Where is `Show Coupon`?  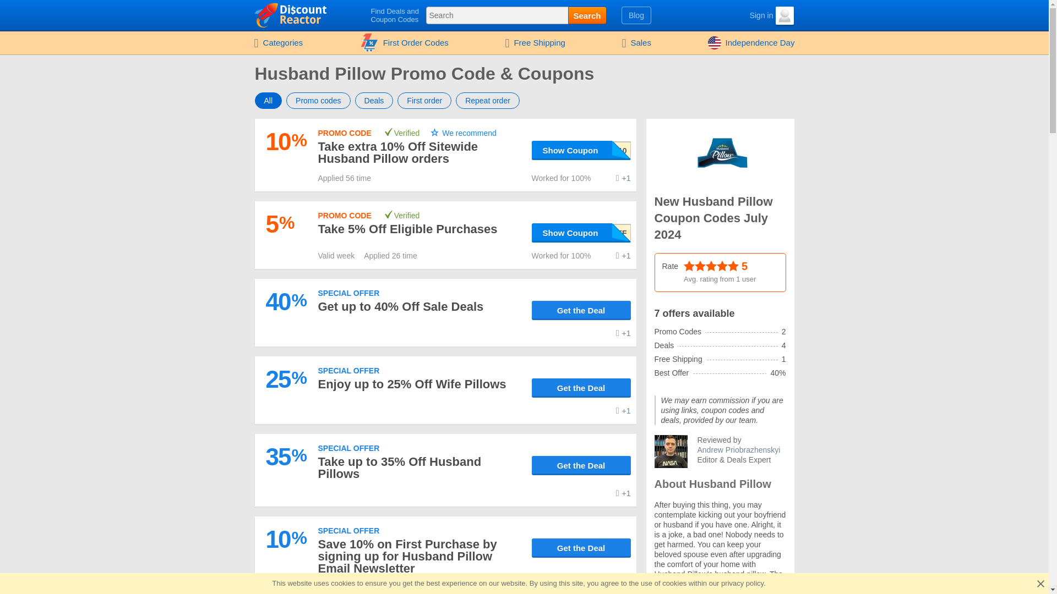 Show Coupon is located at coordinates (581, 150).